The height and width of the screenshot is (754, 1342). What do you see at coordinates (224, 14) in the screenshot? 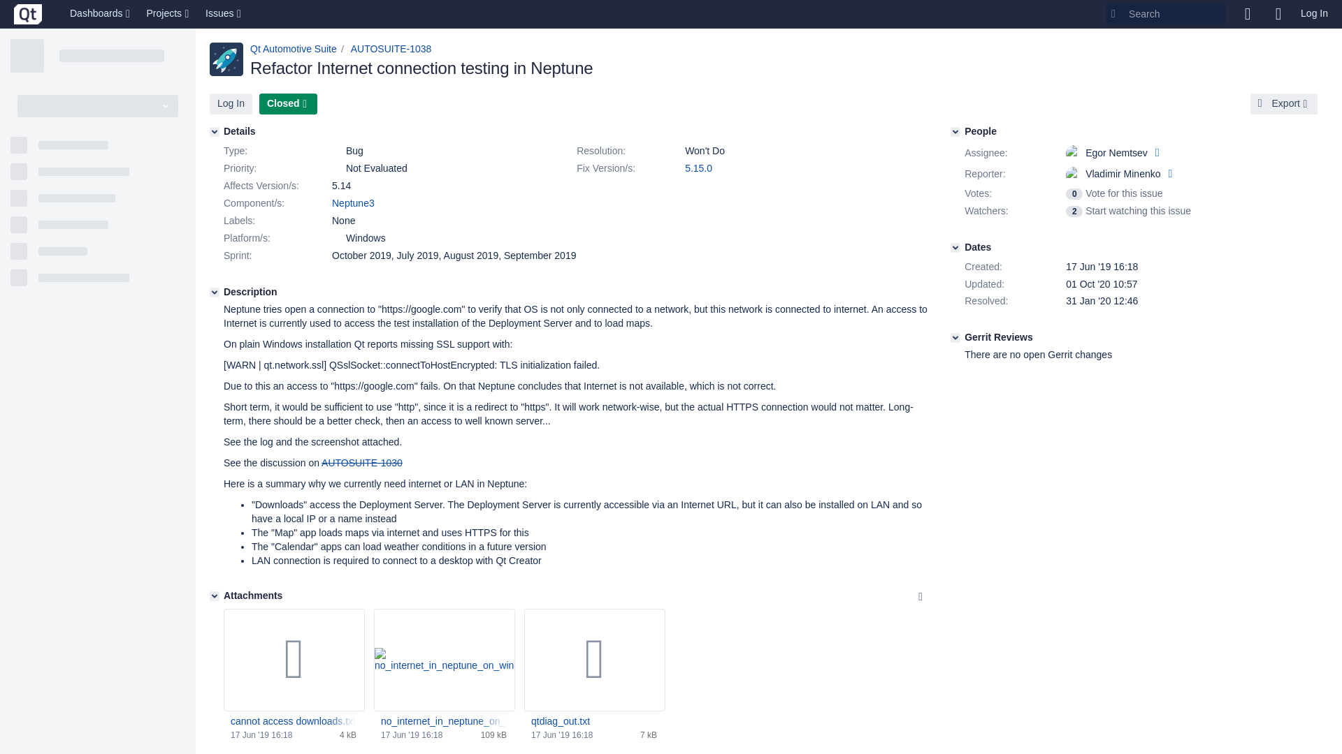
I see `Issues` at bounding box center [224, 14].